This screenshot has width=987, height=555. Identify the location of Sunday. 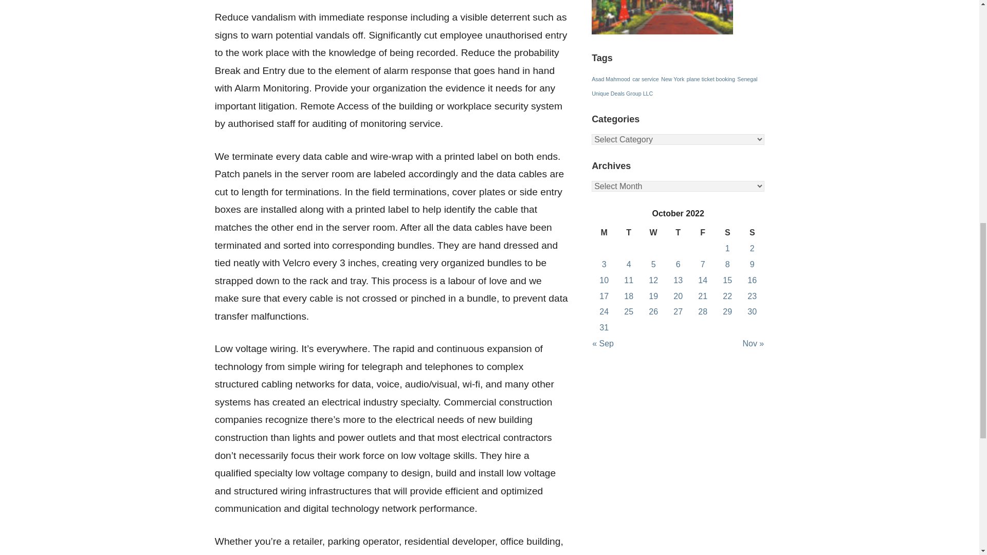
(752, 233).